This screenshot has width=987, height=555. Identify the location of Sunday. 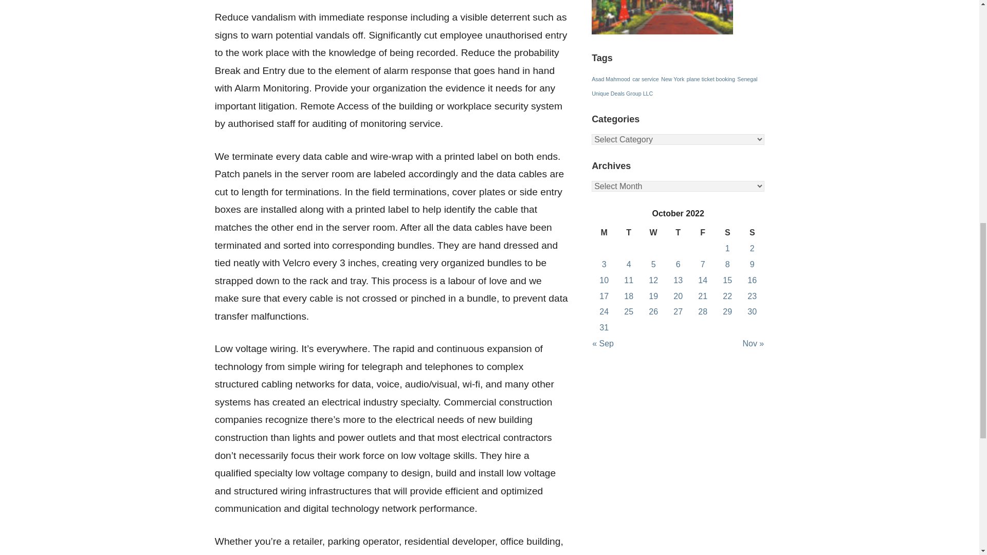
(752, 233).